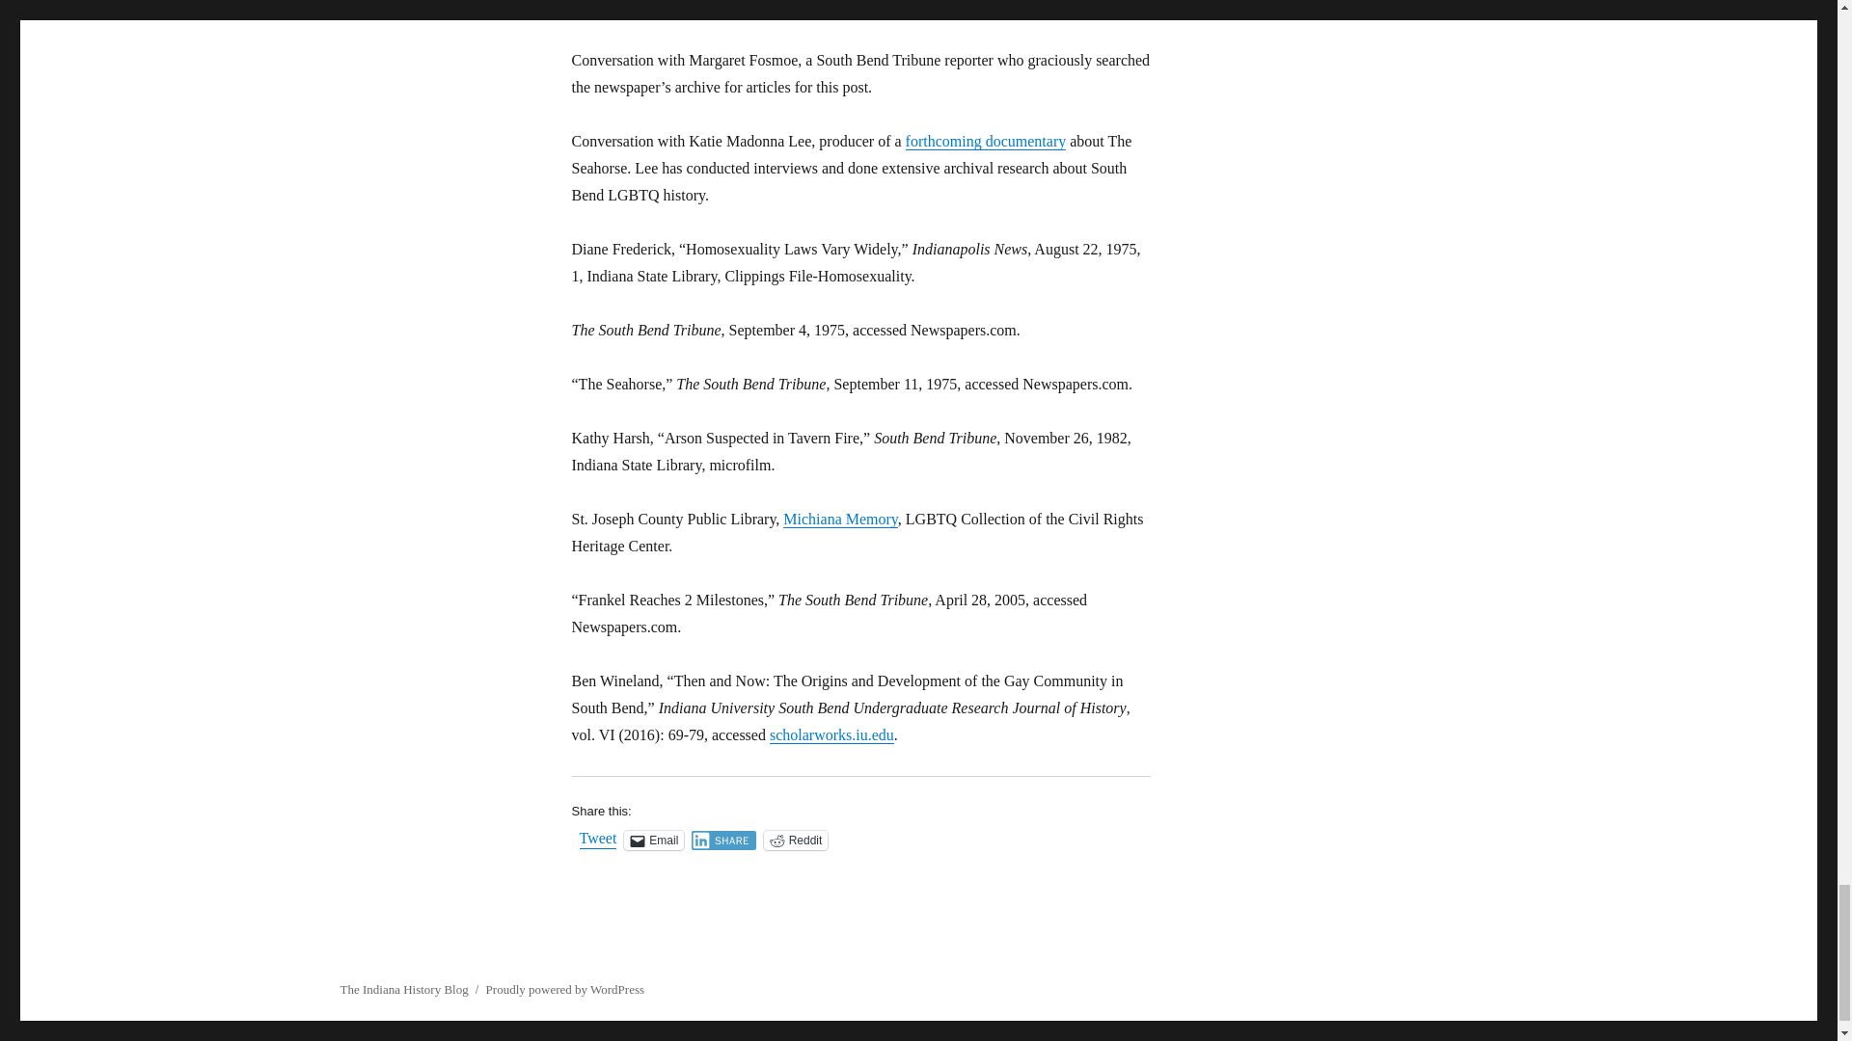 This screenshot has height=1041, width=1852. What do you see at coordinates (723, 841) in the screenshot?
I see `SHARE` at bounding box center [723, 841].